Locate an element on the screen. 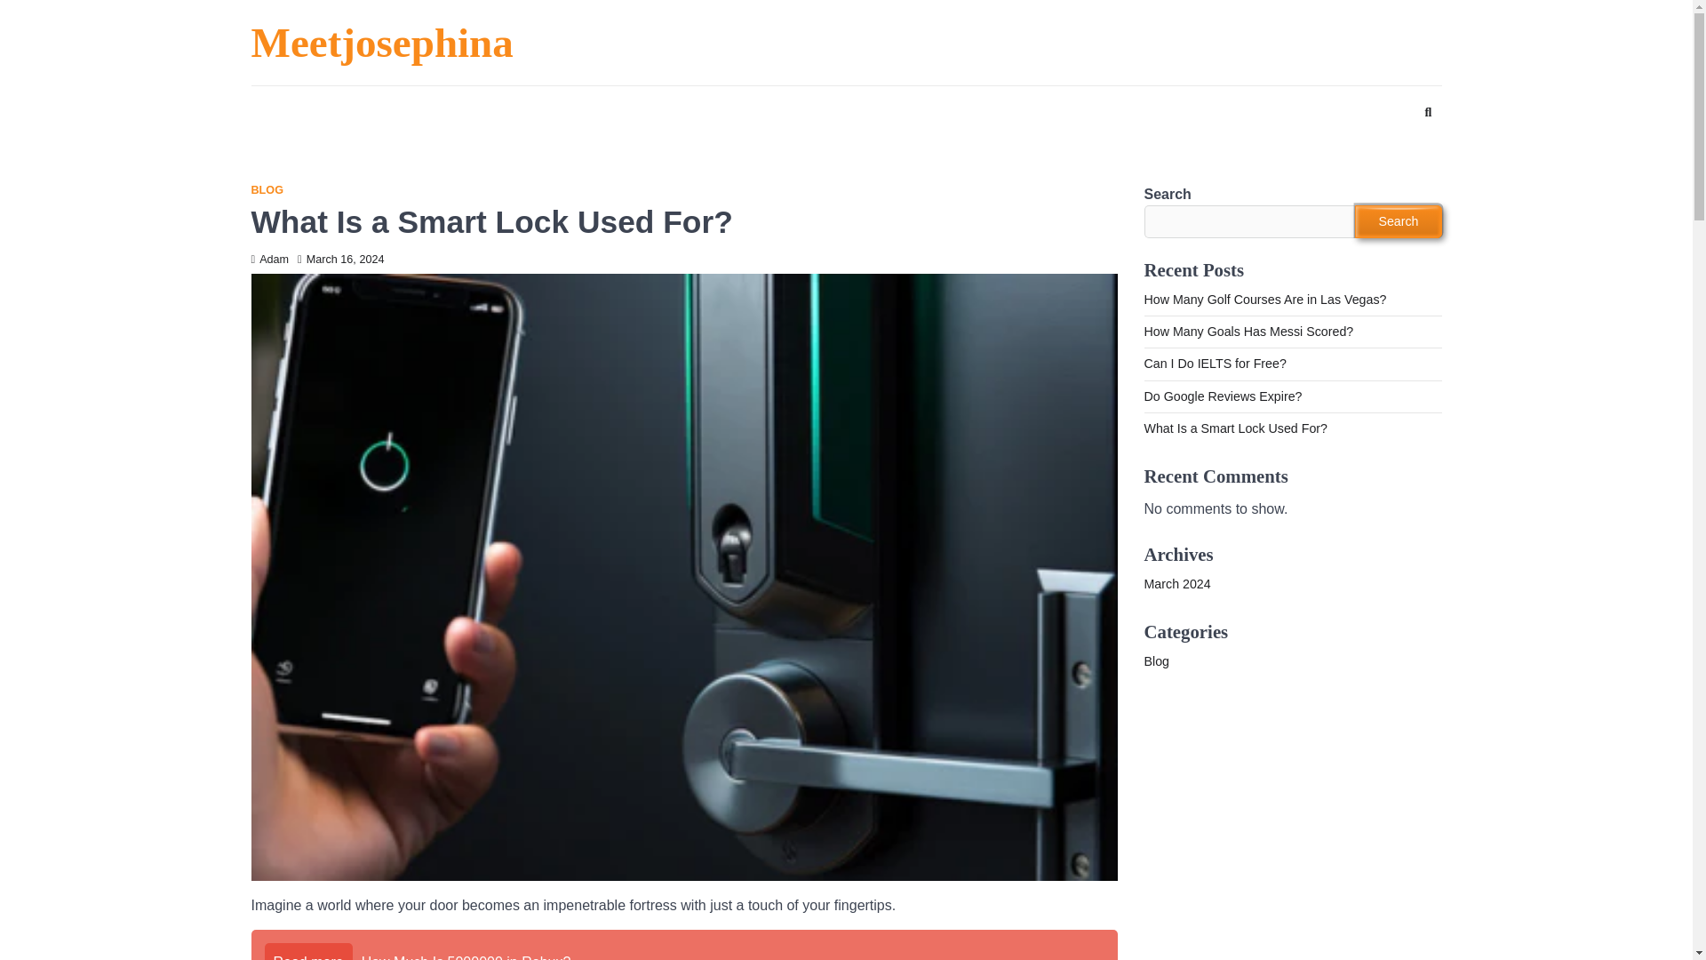 Image resolution: width=1706 pixels, height=960 pixels. BLOG is located at coordinates (267, 190).